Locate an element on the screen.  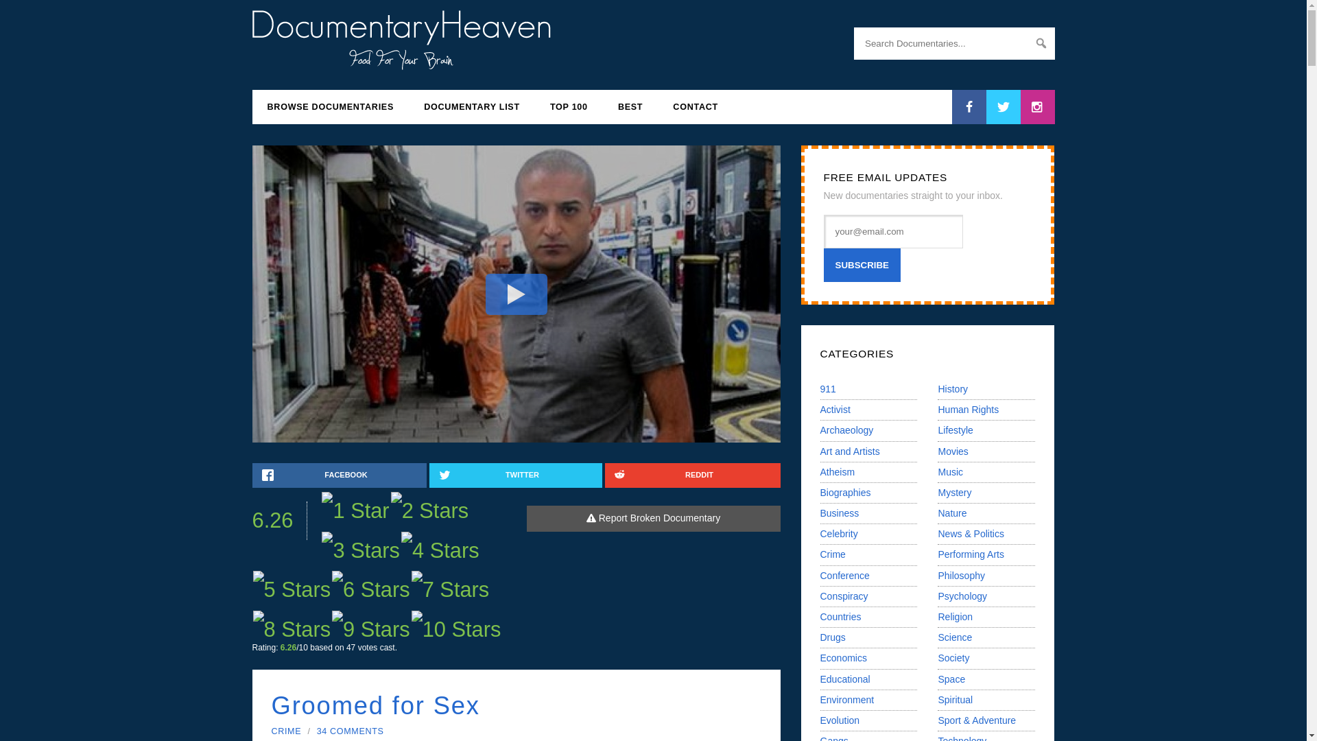
4 Stars is located at coordinates (440, 550).